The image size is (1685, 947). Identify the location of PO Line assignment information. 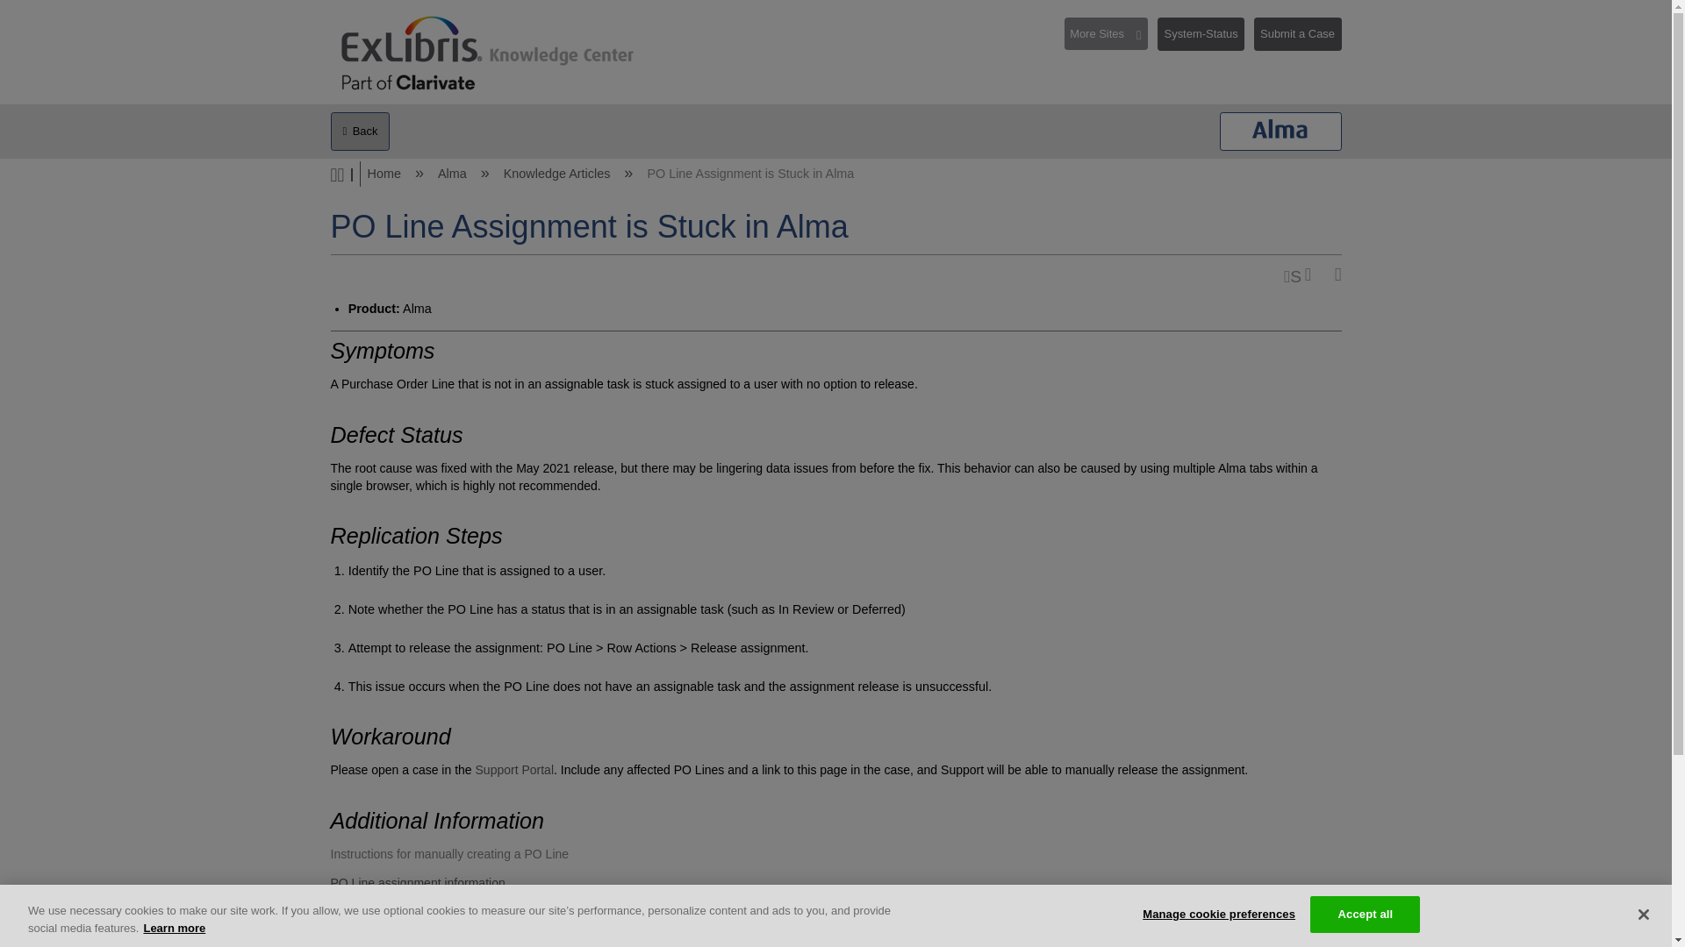
(417, 883).